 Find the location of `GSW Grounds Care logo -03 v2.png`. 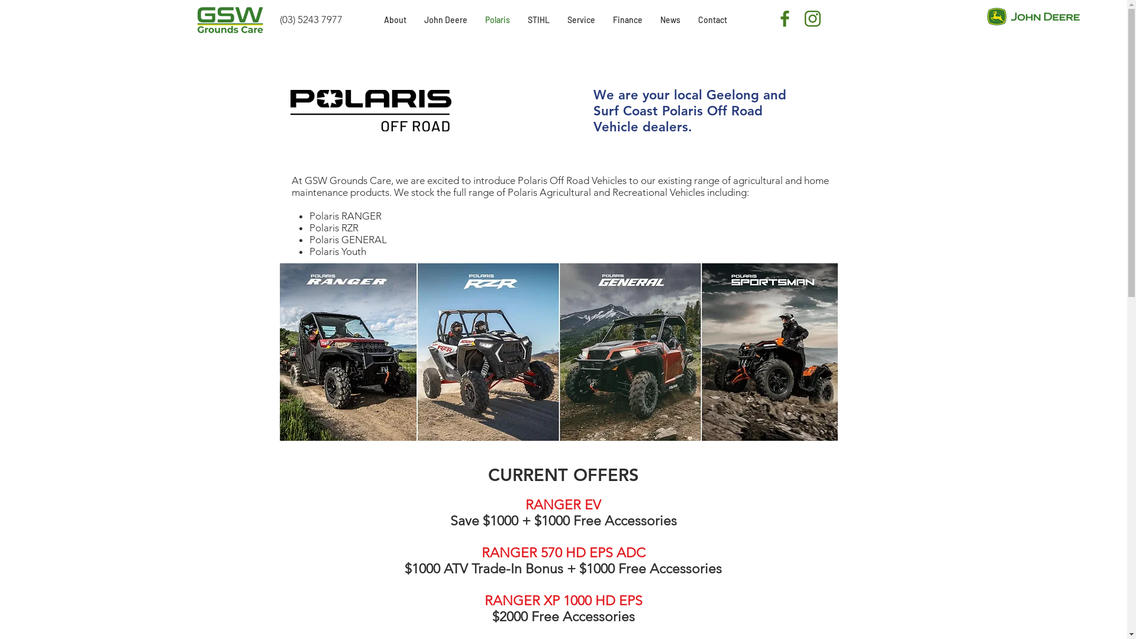

GSW Grounds Care logo -03 v2.png is located at coordinates (230, 20).